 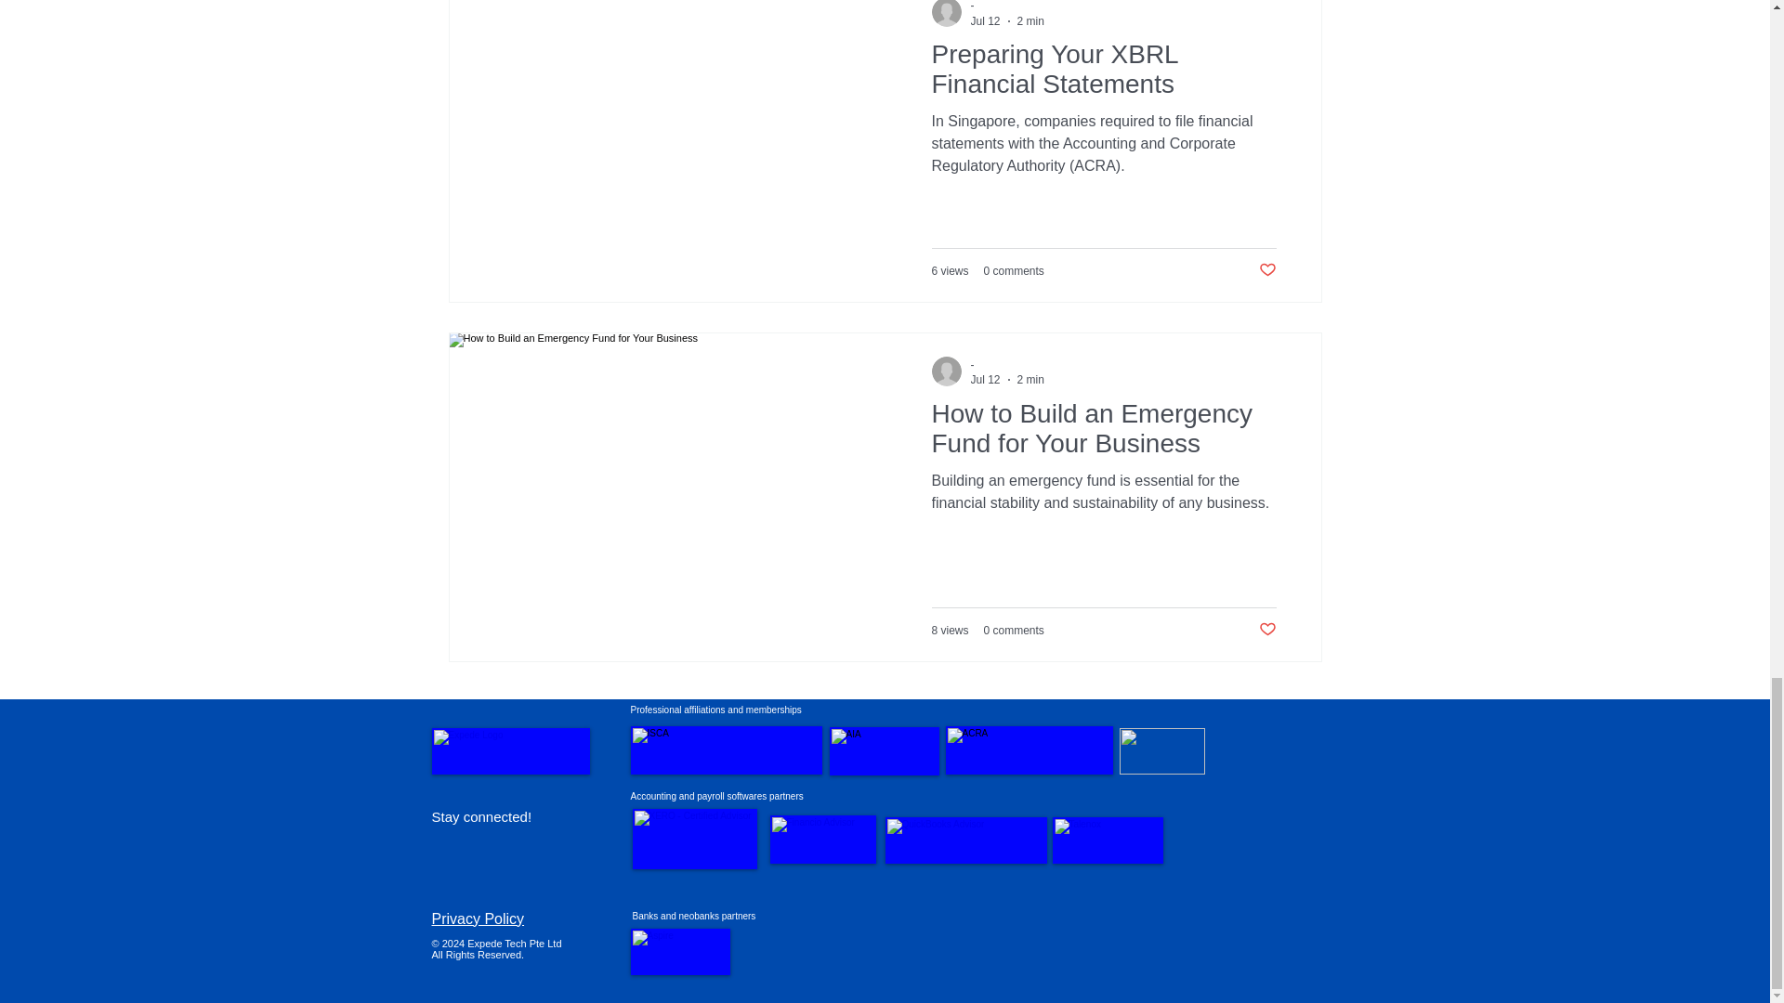 What do you see at coordinates (1030, 379) in the screenshot?
I see `2 min` at bounding box center [1030, 379].